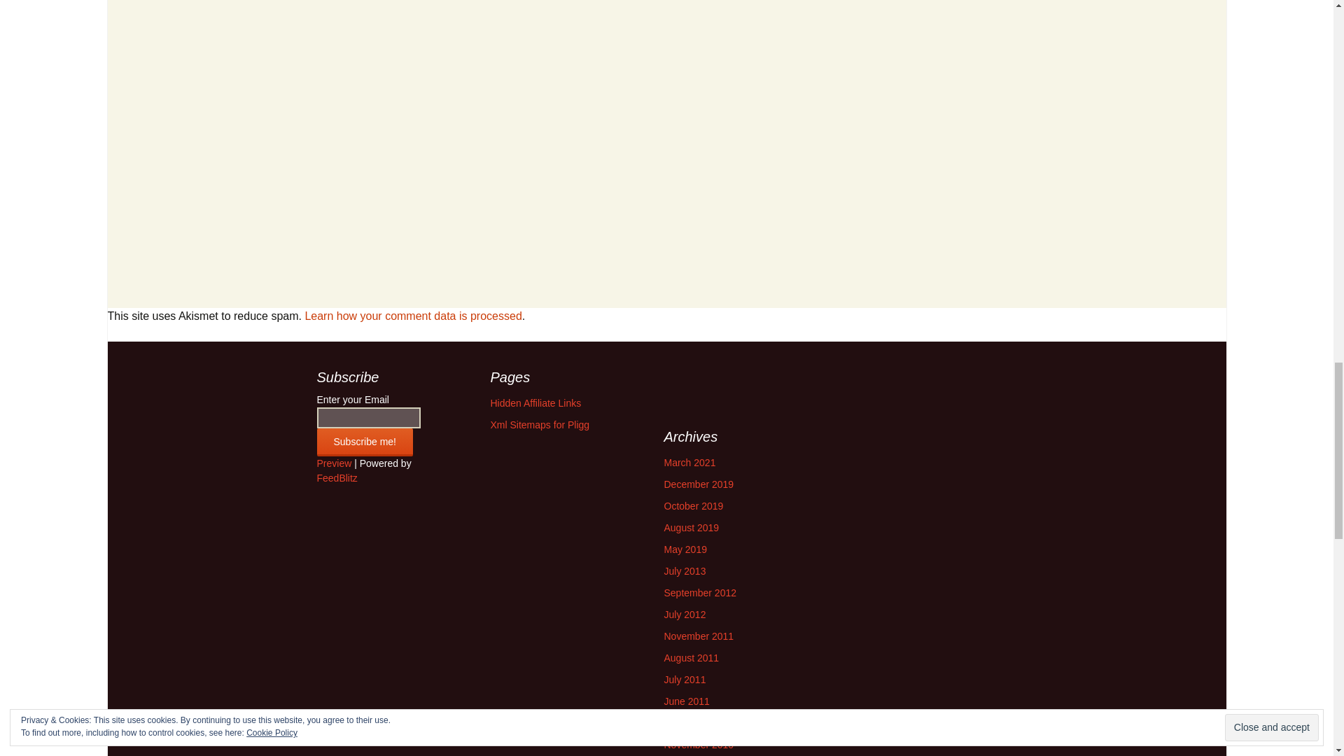 This screenshot has width=1344, height=756. I want to click on Preview, so click(333, 463).